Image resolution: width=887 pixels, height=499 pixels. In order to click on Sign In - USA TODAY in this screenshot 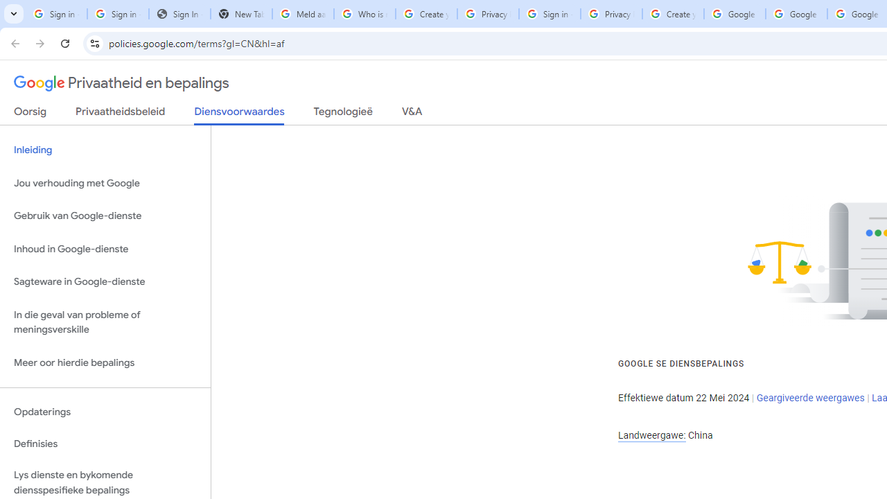, I will do `click(180, 14)`.